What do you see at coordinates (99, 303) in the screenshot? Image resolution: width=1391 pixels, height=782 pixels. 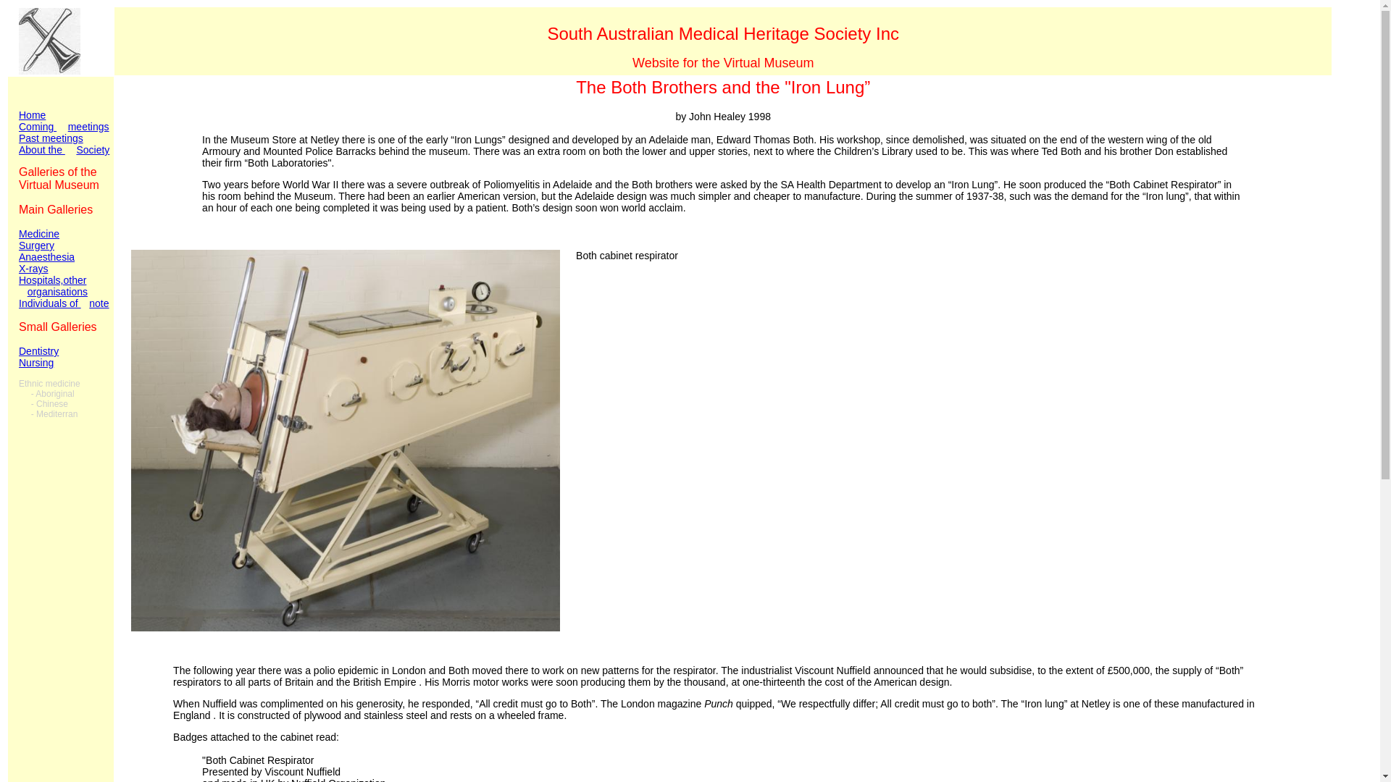 I see `note` at bounding box center [99, 303].